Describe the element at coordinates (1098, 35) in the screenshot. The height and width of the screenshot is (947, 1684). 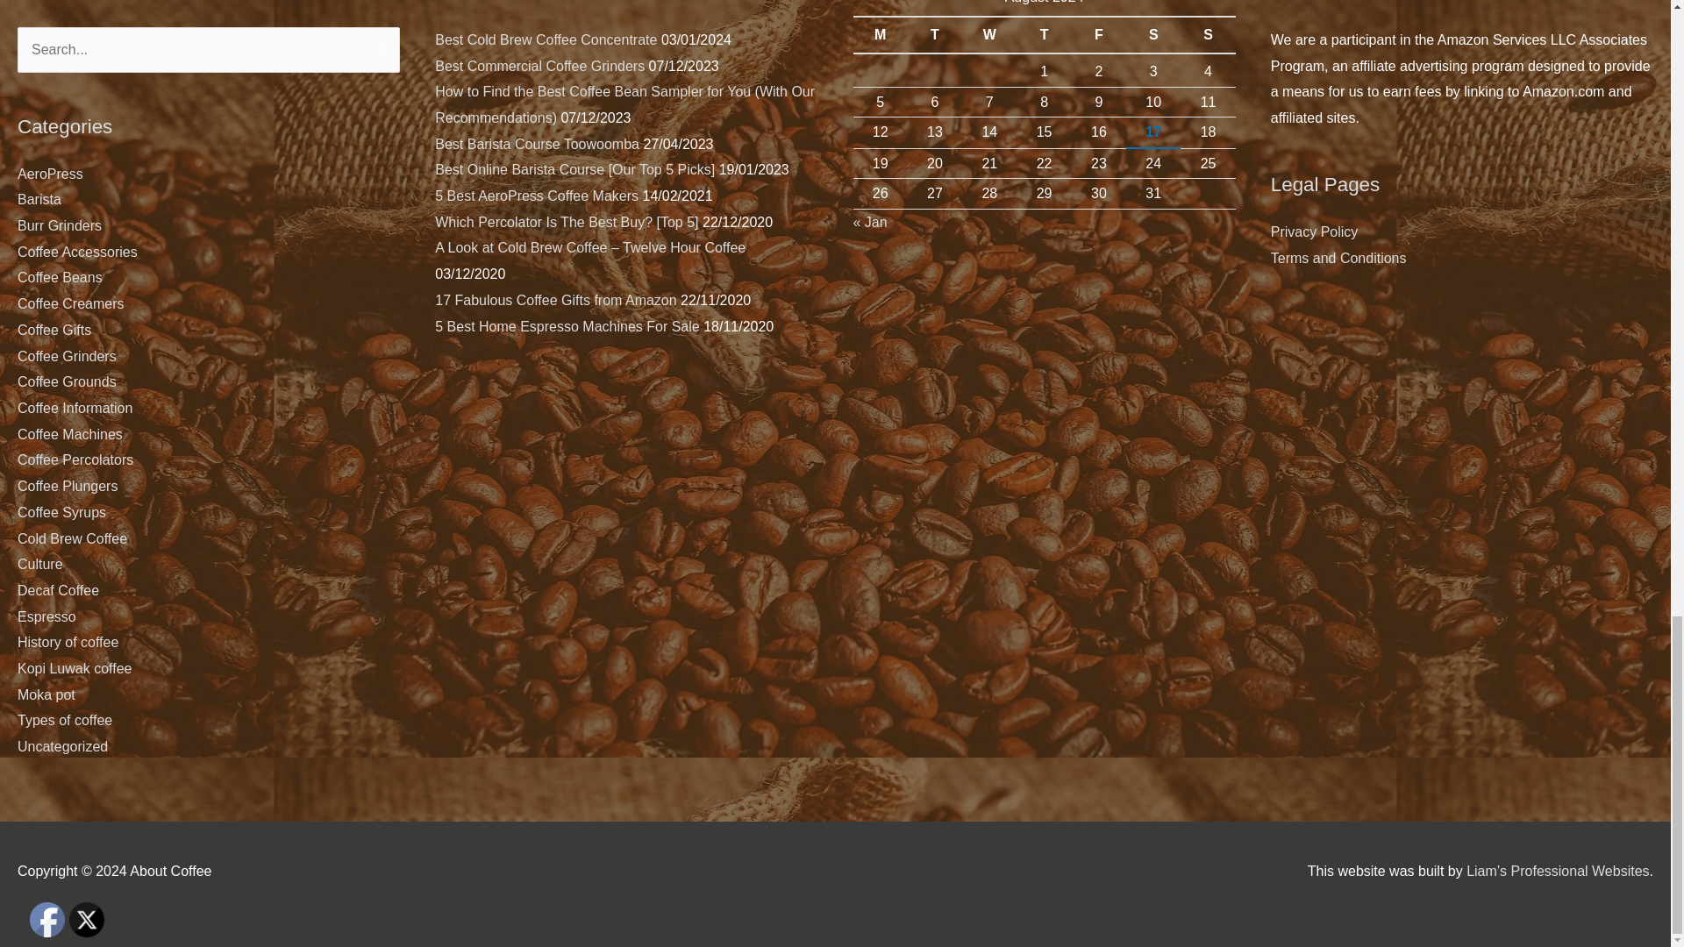
I see `Friday` at that location.